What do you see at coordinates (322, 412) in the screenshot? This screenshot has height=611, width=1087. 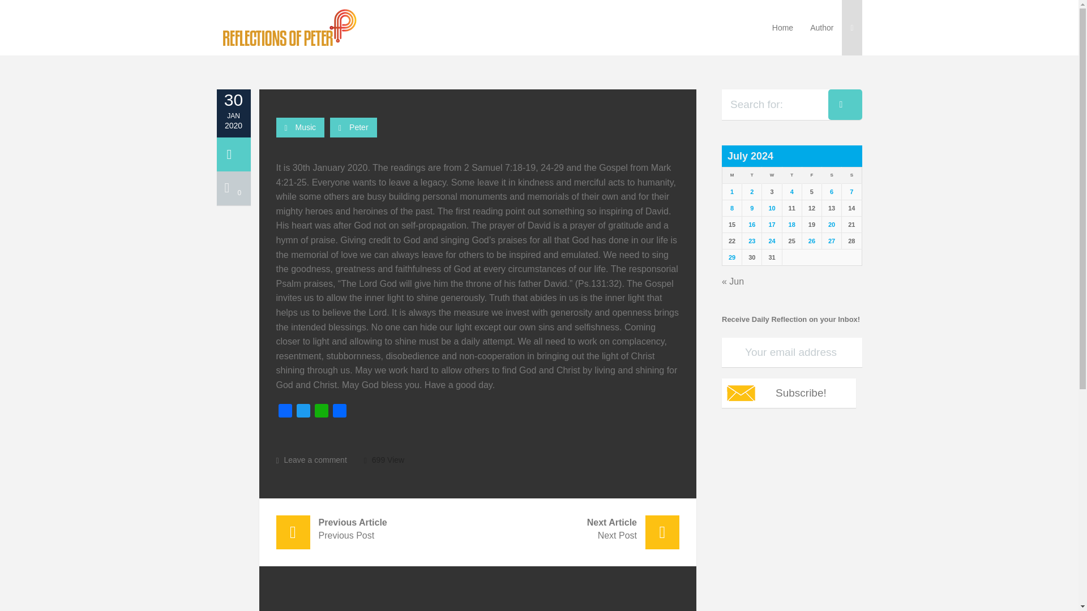 I see `WhatsApp` at bounding box center [322, 412].